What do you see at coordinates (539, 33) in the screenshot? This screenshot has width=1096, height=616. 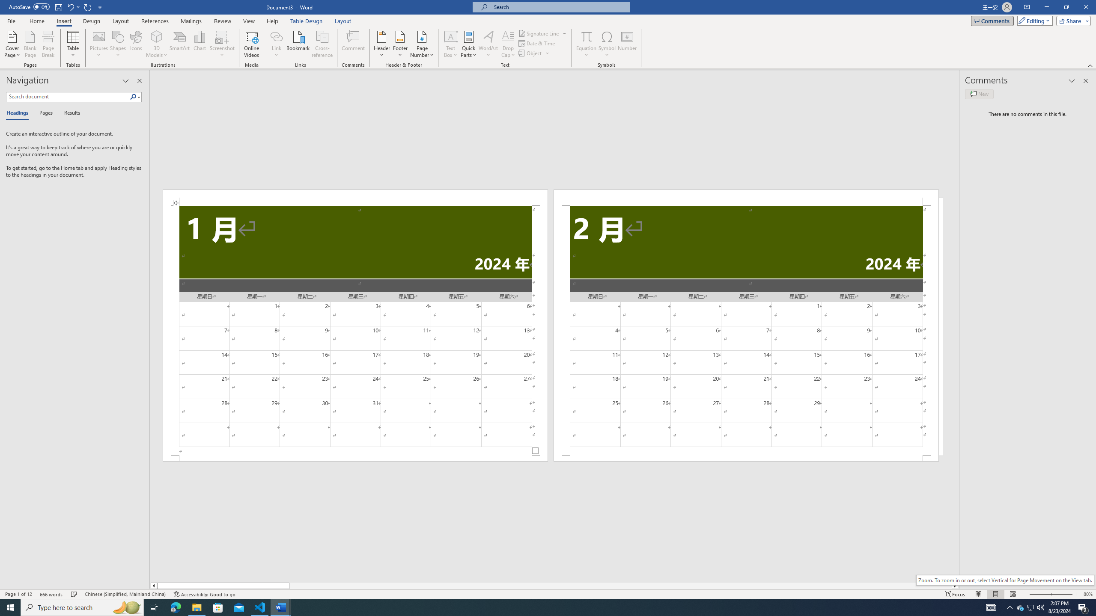 I see `Signature Line` at bounding box center [539, 33].